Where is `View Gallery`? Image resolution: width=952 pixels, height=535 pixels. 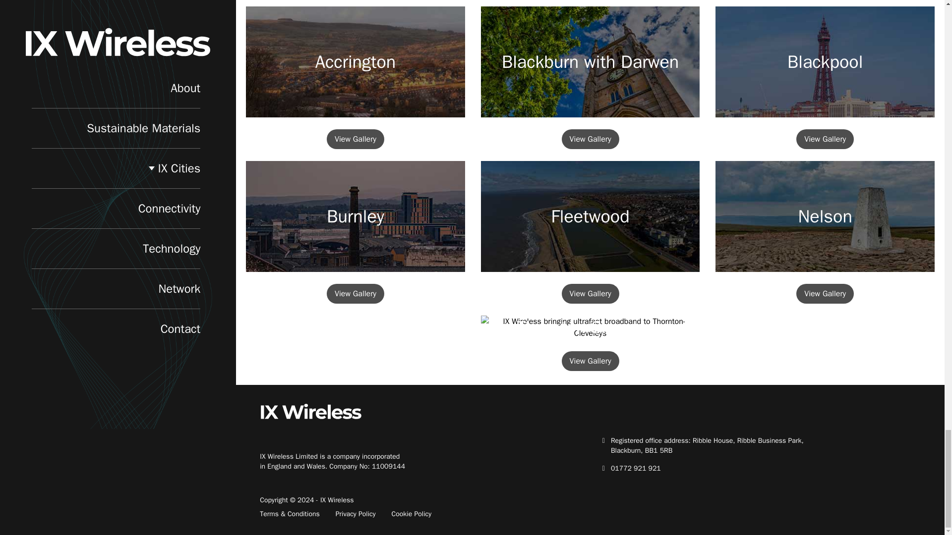
View Gallery is located at coordinates (590, 294).